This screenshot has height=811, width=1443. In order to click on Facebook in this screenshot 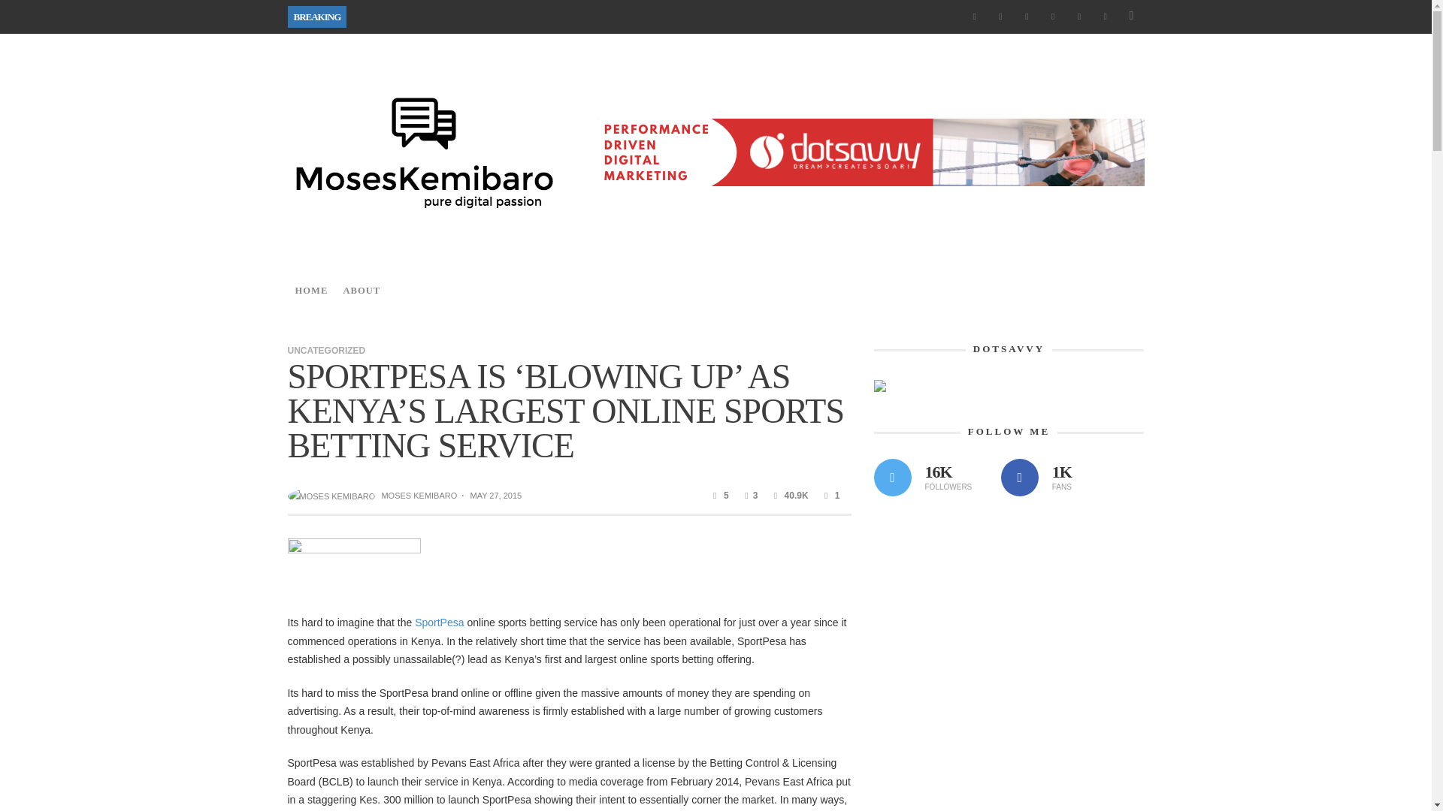, I will do `click(974, 17)`.